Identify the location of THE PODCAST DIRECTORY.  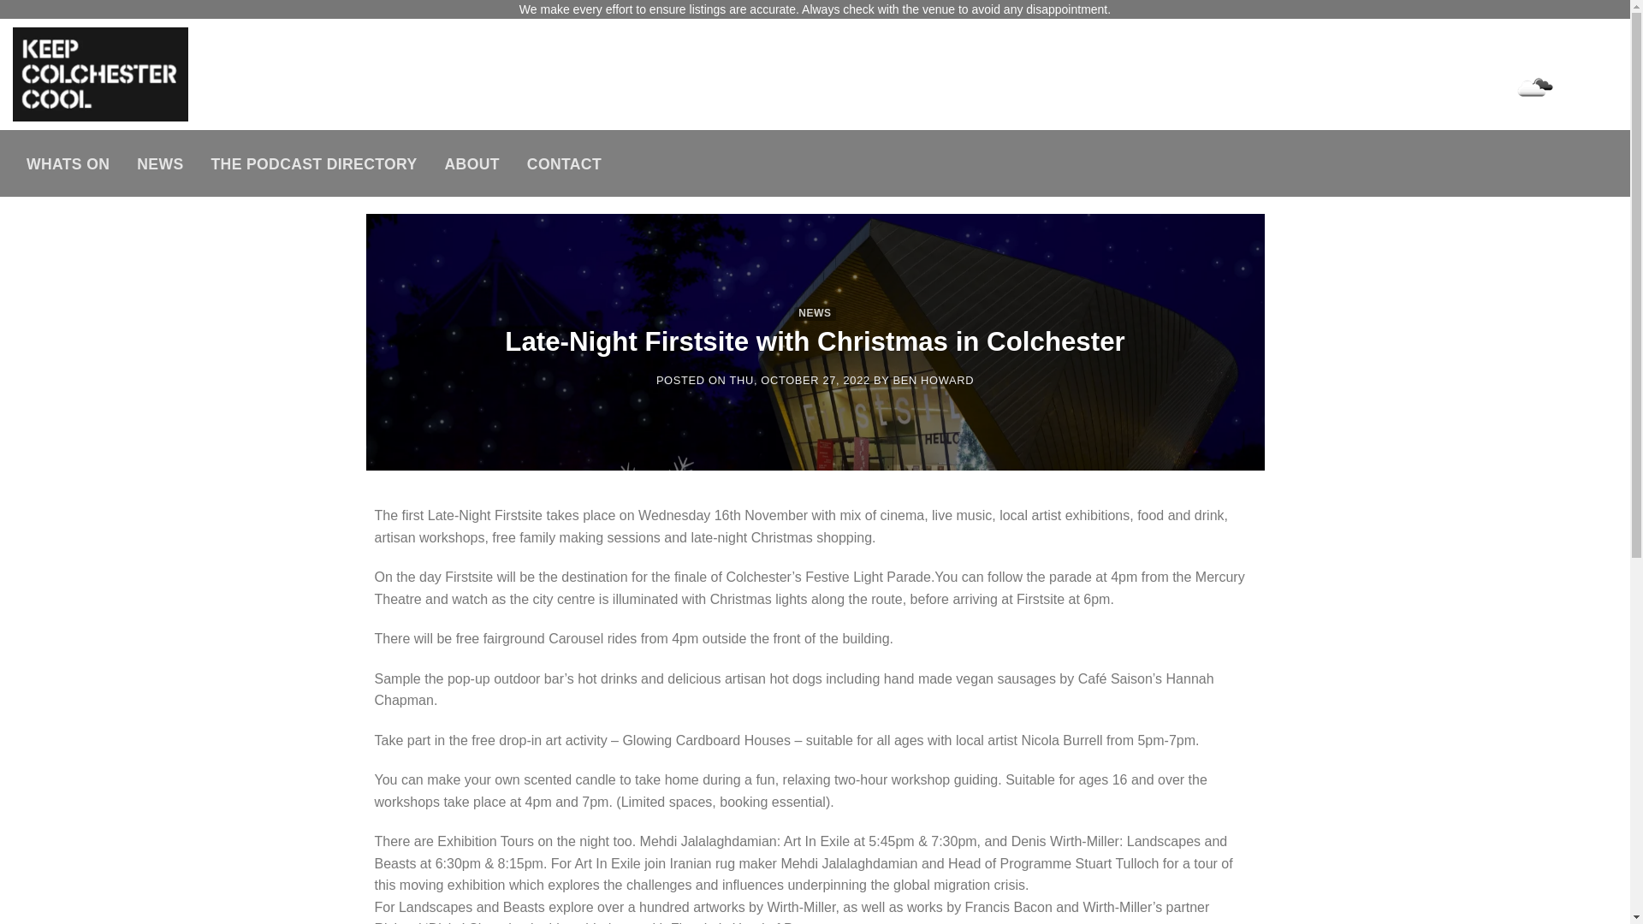
(313, 163).